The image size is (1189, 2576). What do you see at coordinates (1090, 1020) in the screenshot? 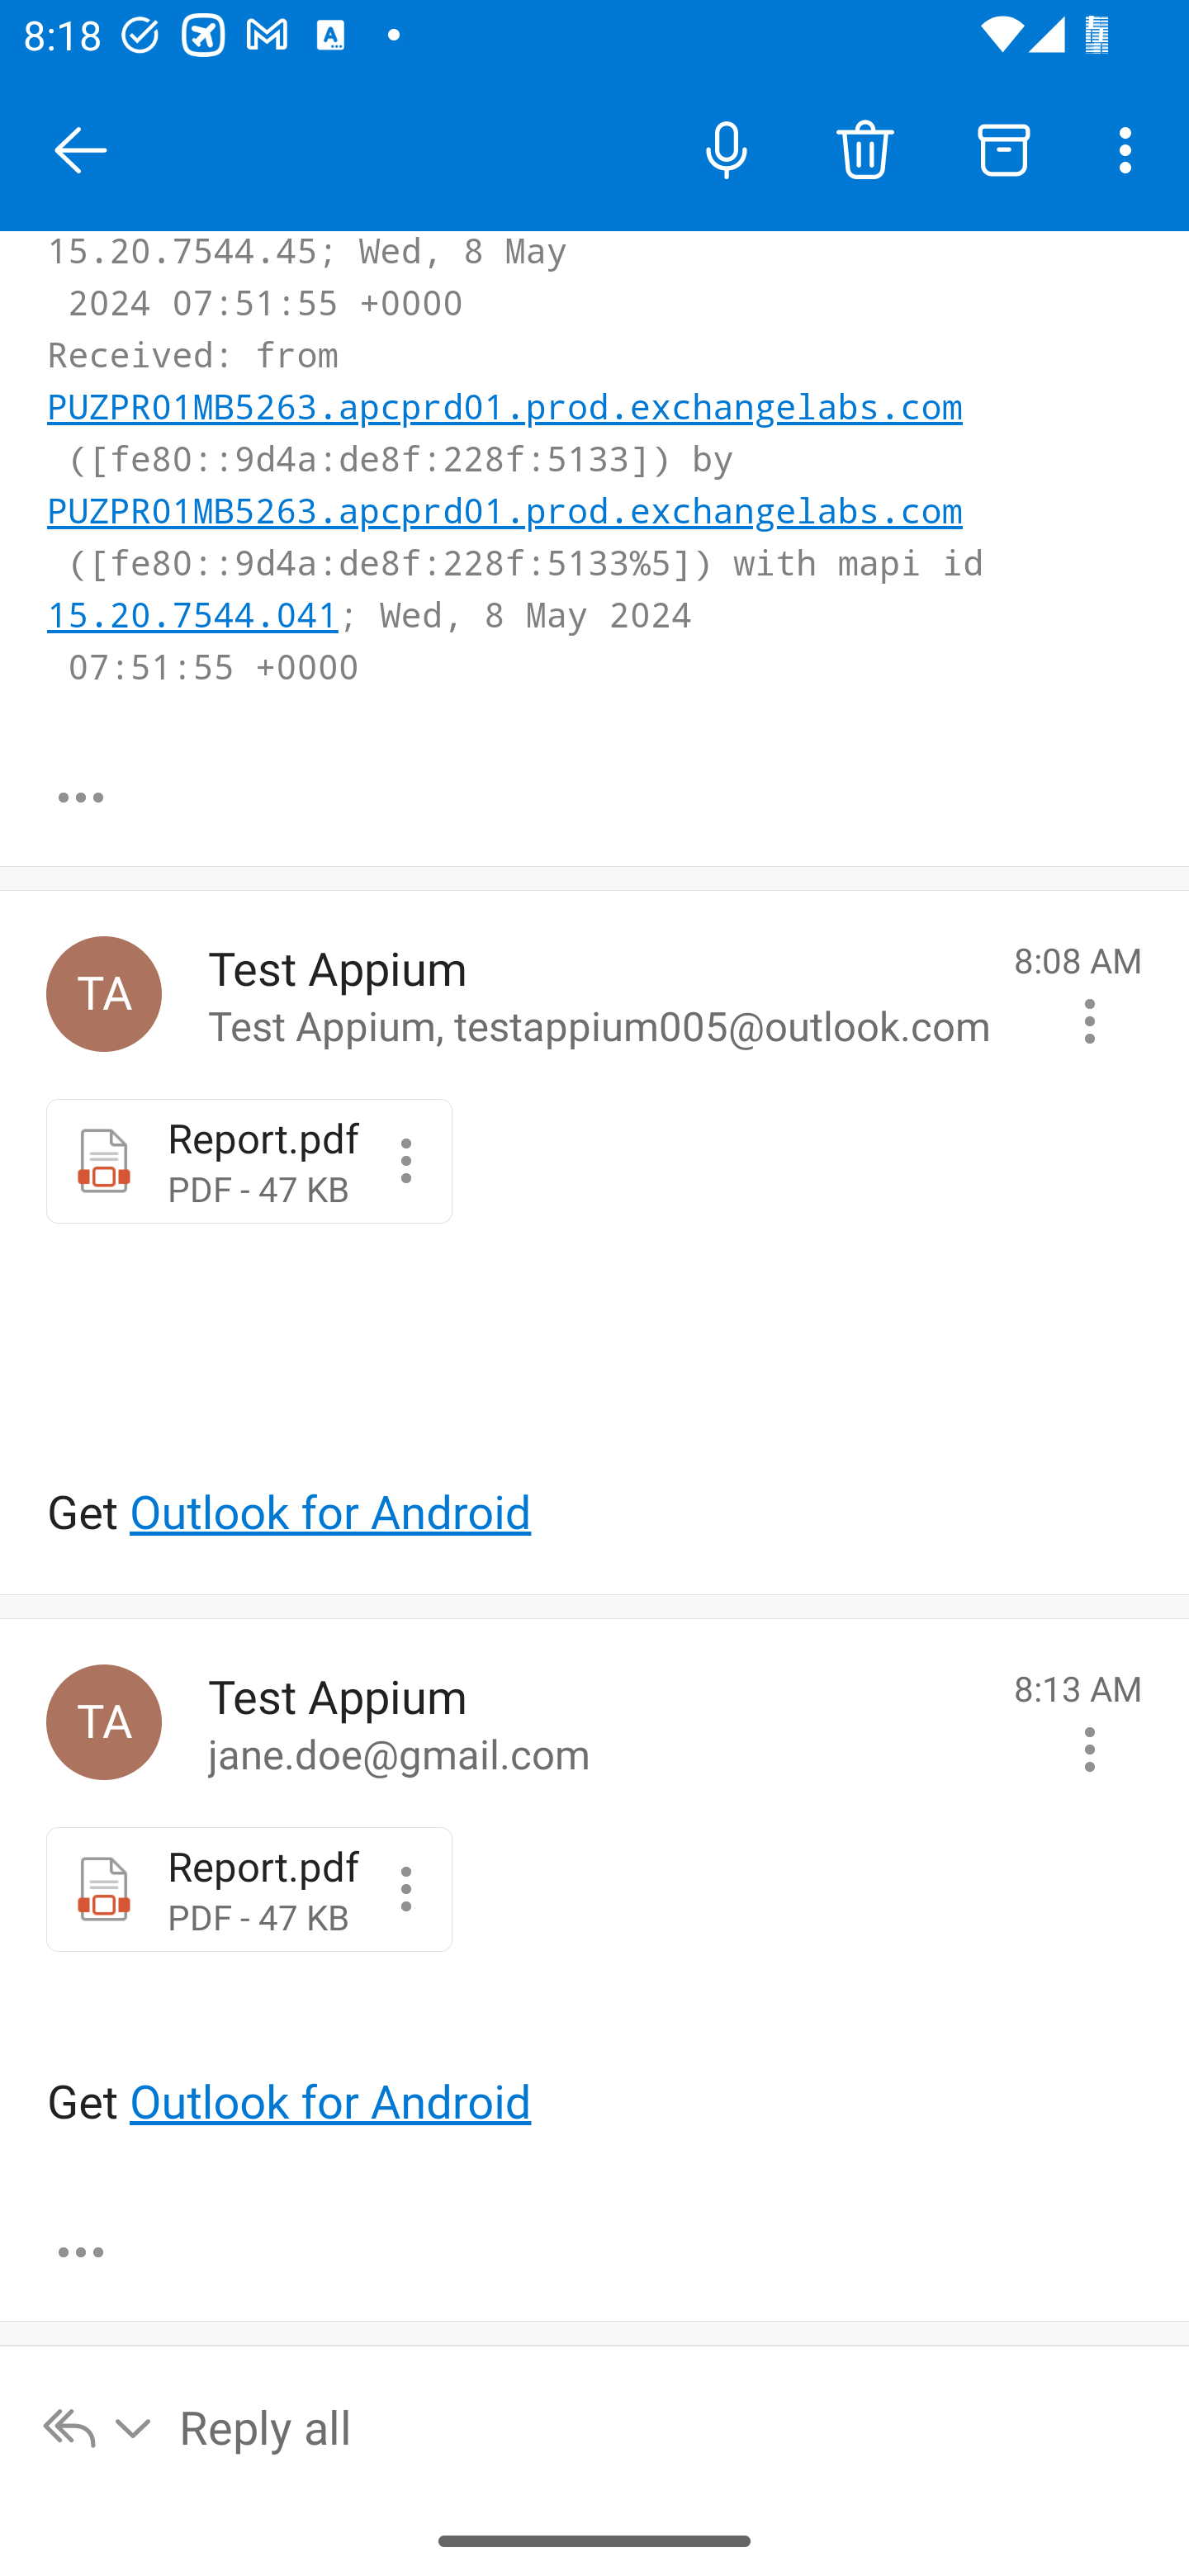
I see `Message actions` at bounding box center [1090, 1020].